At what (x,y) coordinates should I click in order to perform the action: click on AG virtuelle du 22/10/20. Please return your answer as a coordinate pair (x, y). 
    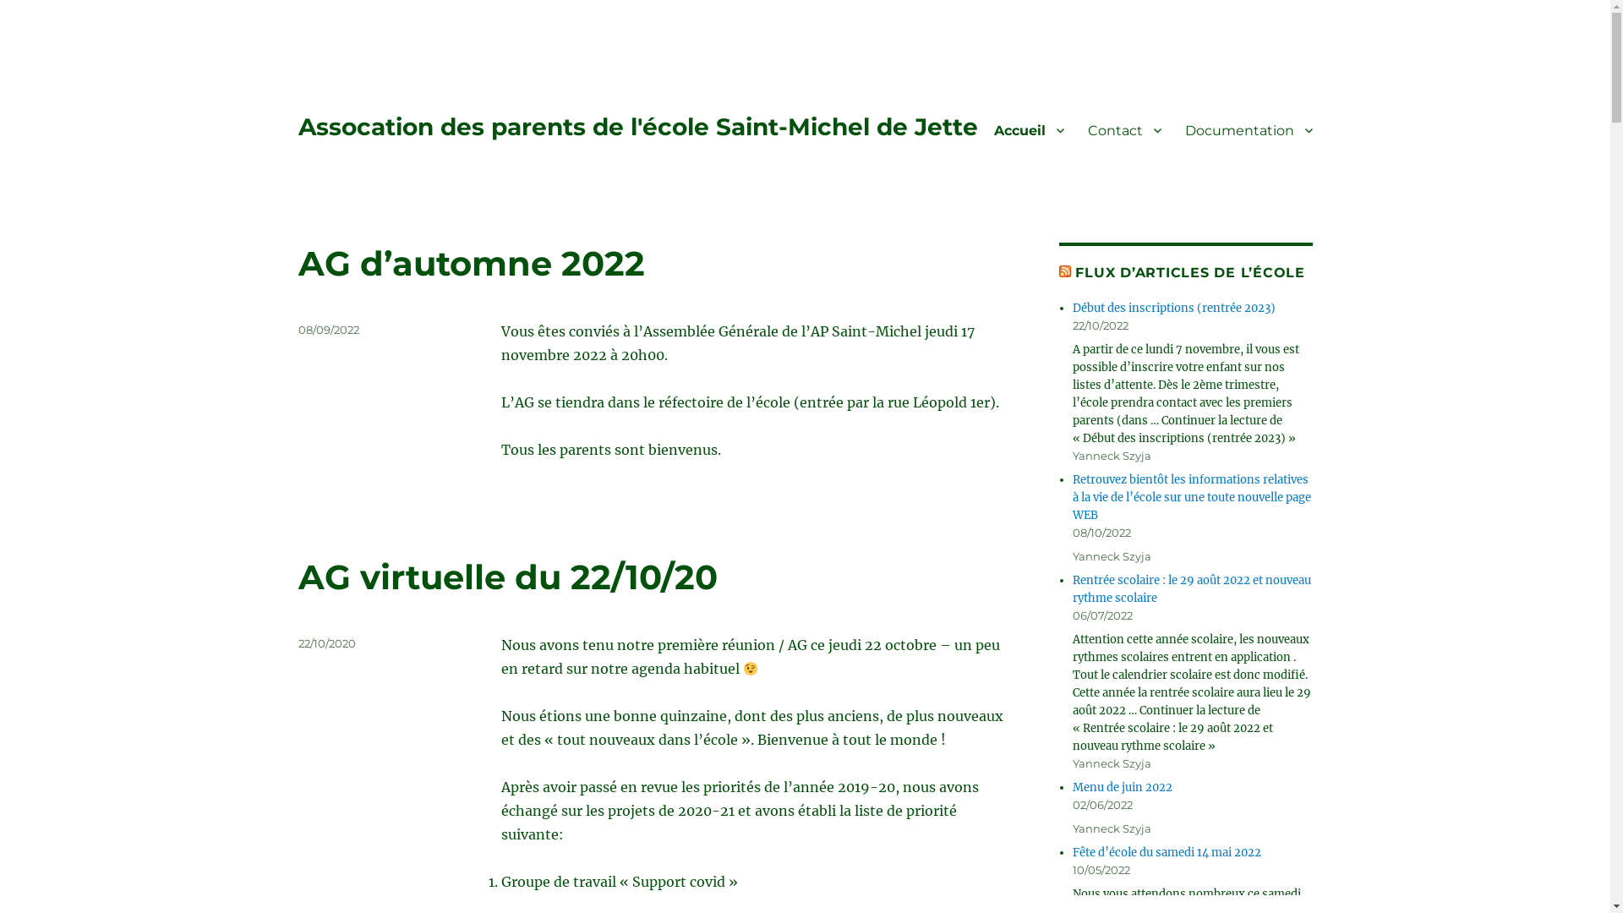
    Looking at the image, I should click on (507, 577).